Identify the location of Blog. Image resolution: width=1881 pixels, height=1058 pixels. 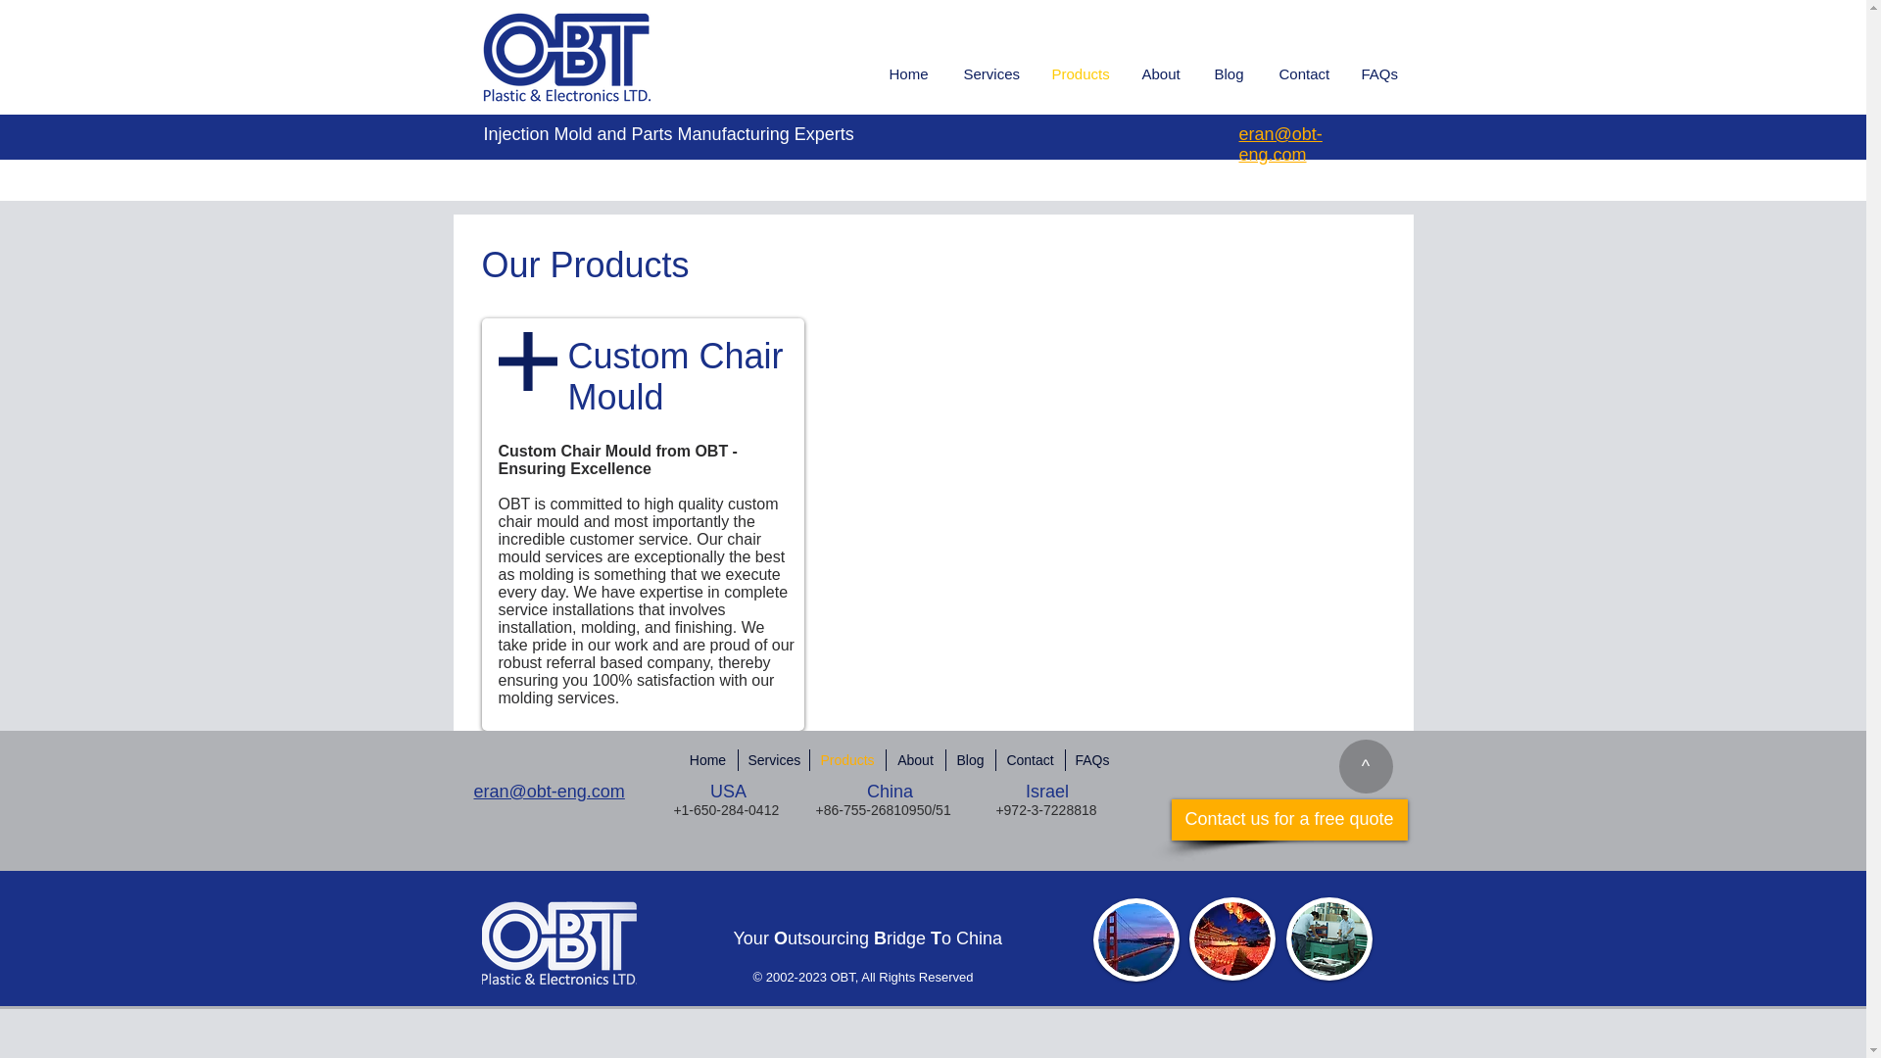
(1229, 73).